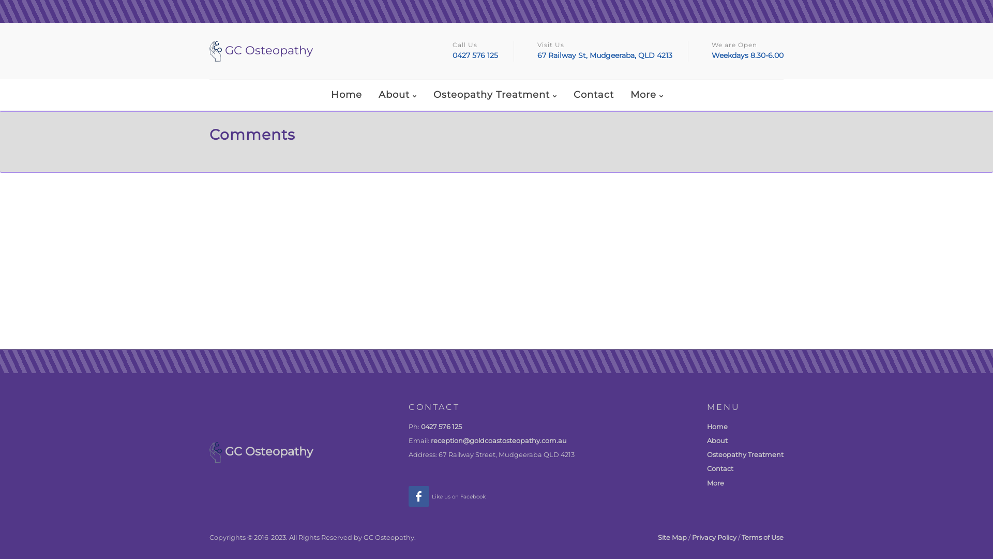 The image size is (993, 559). I want to click on GC Osteopathy, so click(261, 451).